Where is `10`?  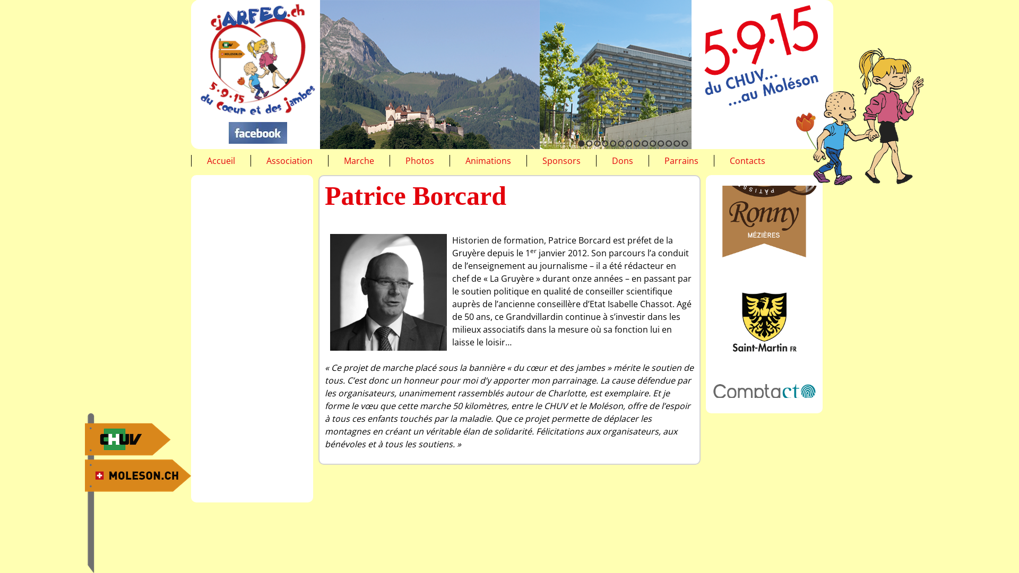
10 is located at coordinates (653, 143).